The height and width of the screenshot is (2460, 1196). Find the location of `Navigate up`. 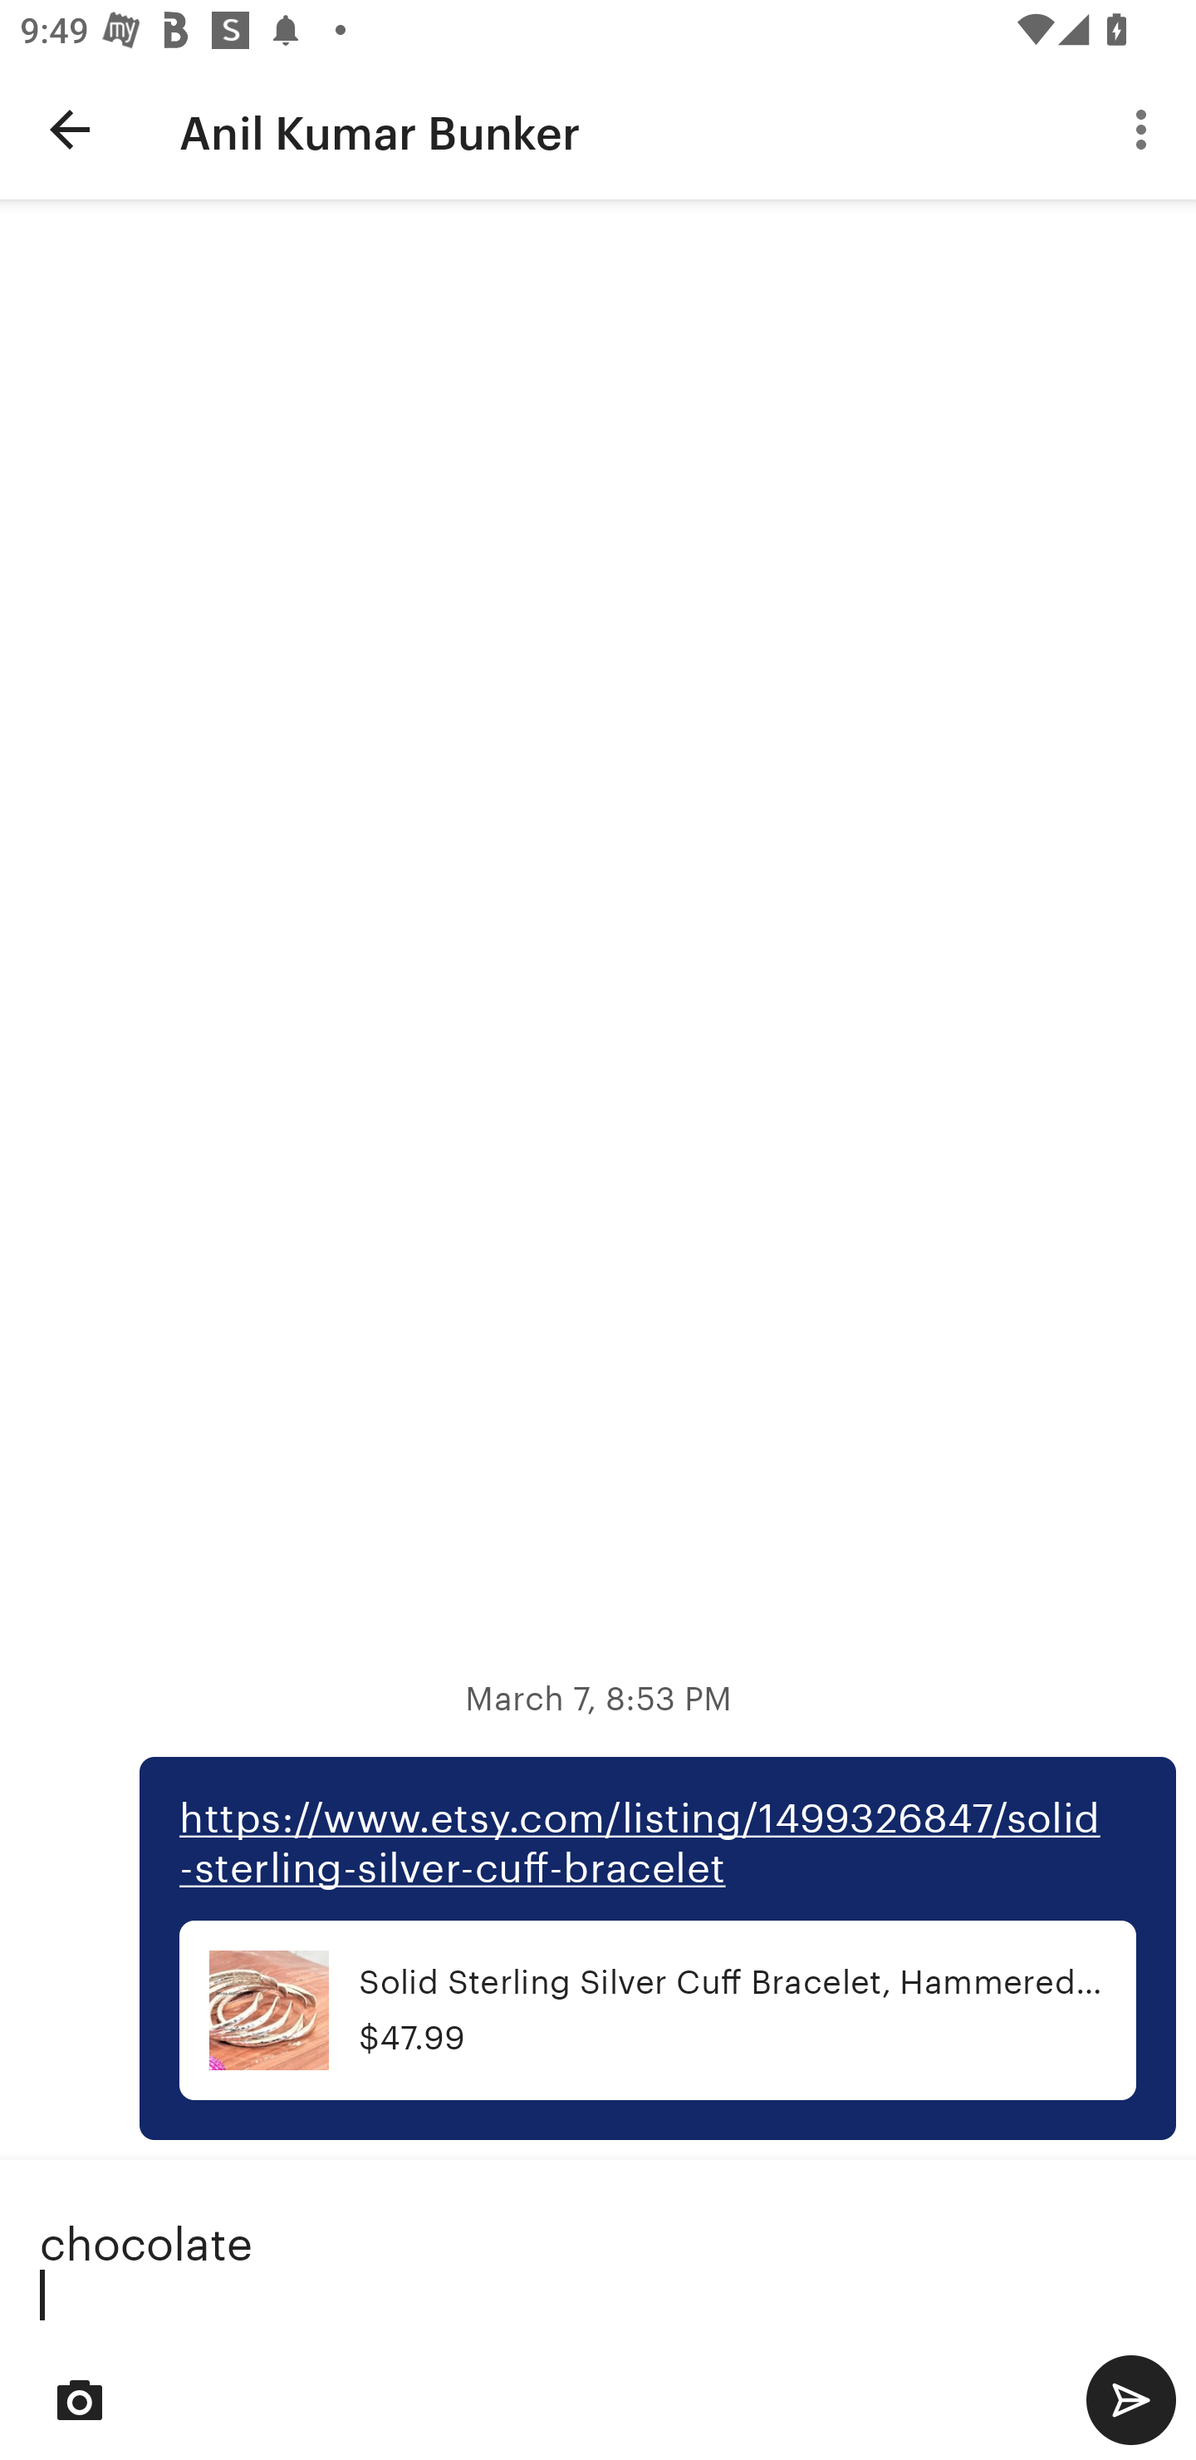

Navigate up is located at coordinates (70, 129).